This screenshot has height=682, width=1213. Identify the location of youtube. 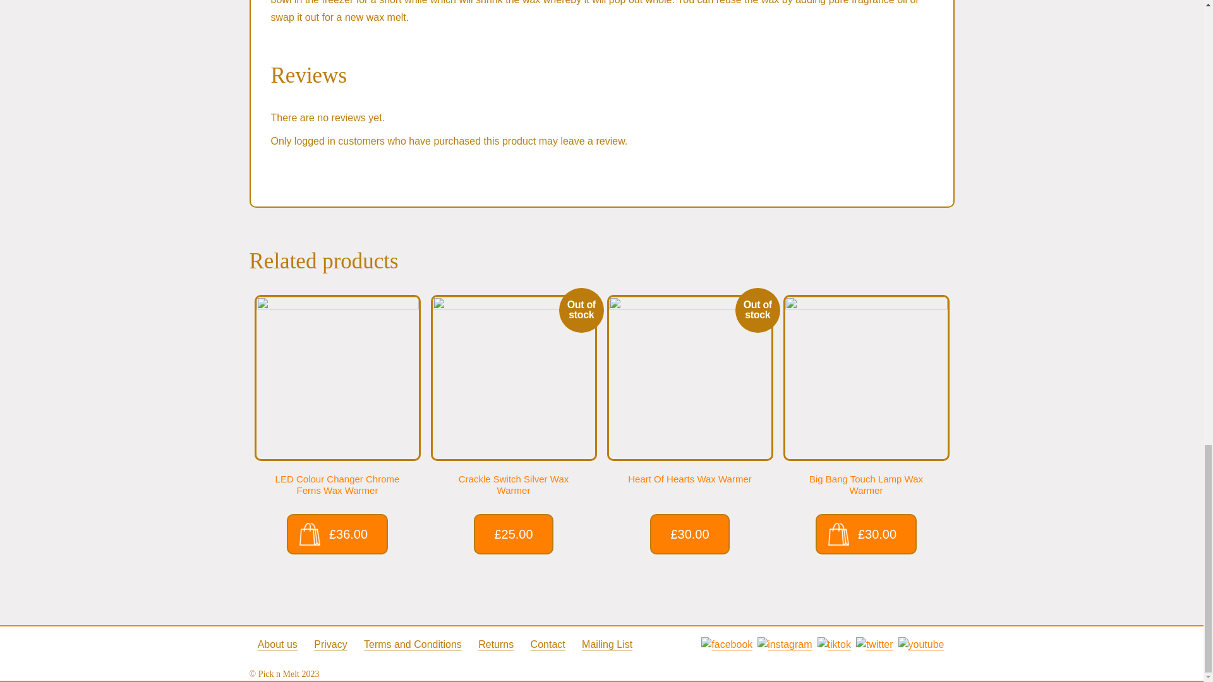
(921, 644).